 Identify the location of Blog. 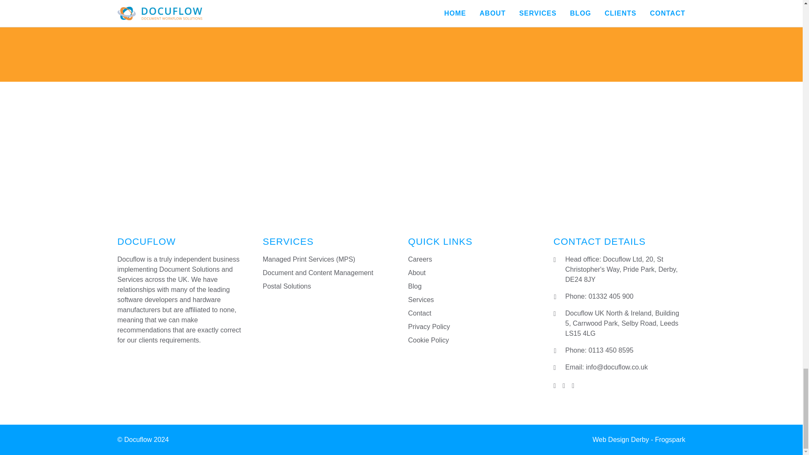
(415, 286).